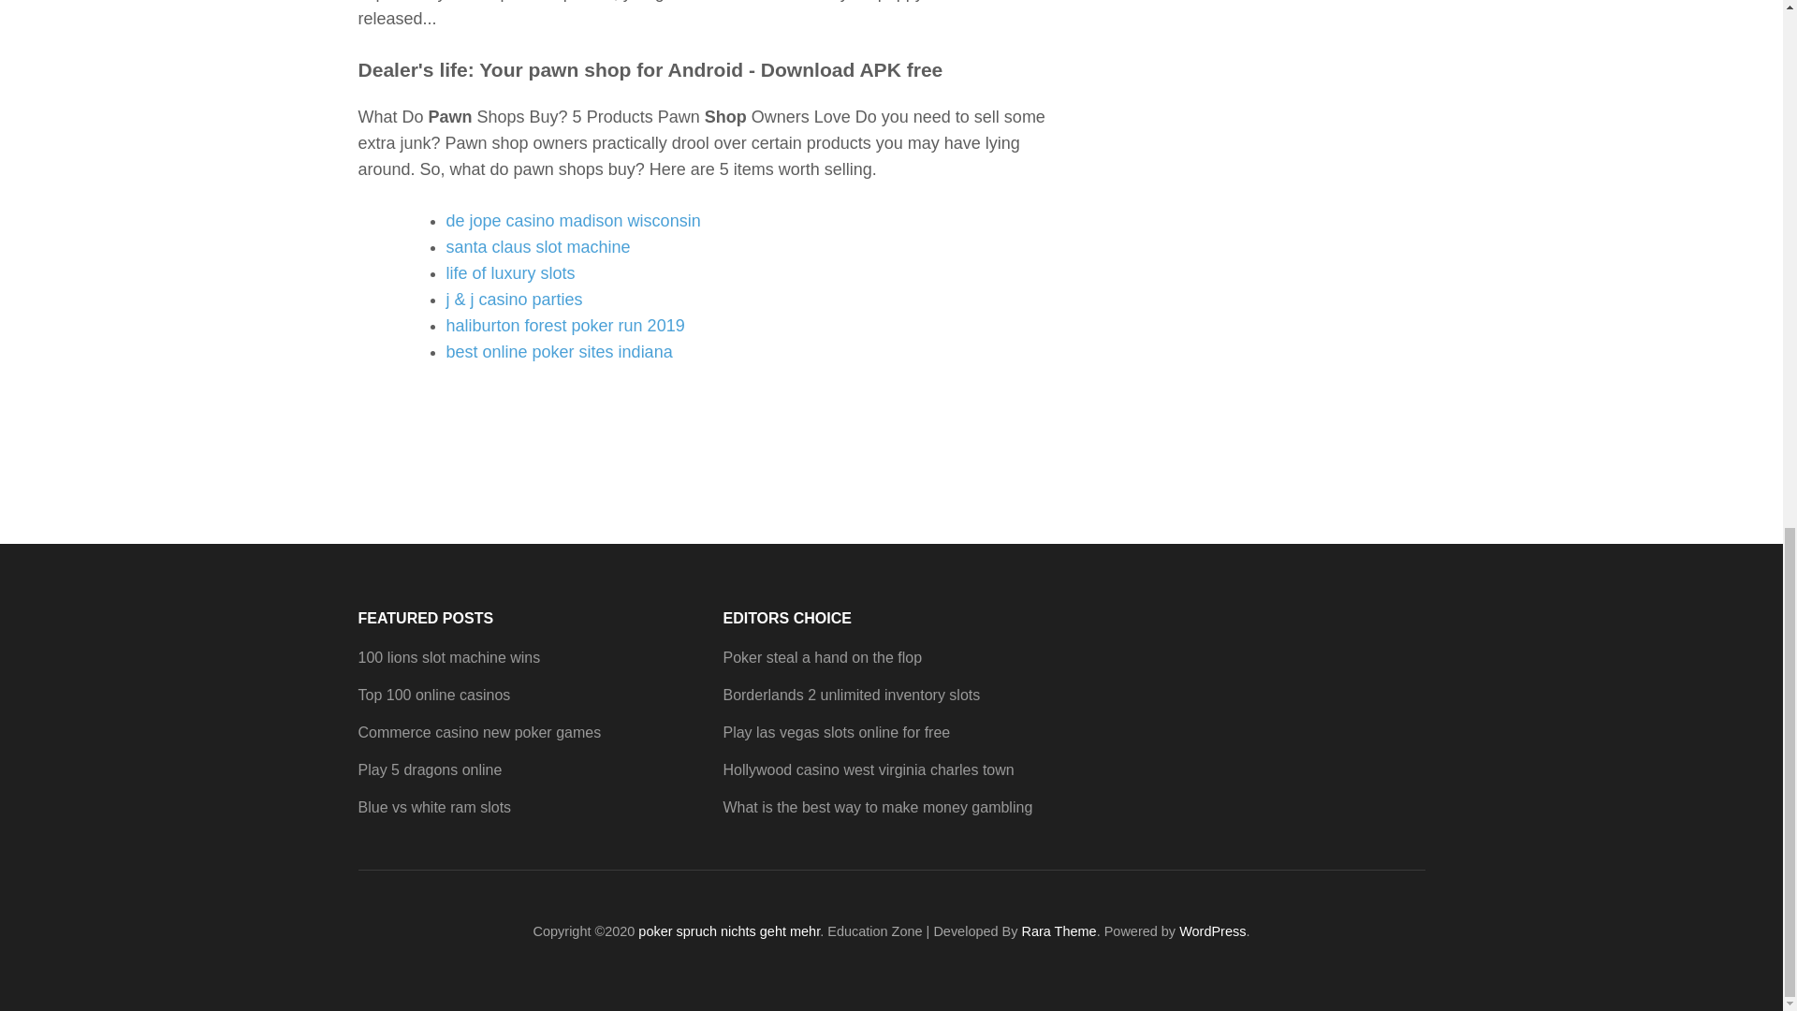 The height and width of the screenshot is (1011, 1797). Describe the element at coordinates (822, 656) in the screenshot. I see `Poker steal a hand on the flop` at that location.